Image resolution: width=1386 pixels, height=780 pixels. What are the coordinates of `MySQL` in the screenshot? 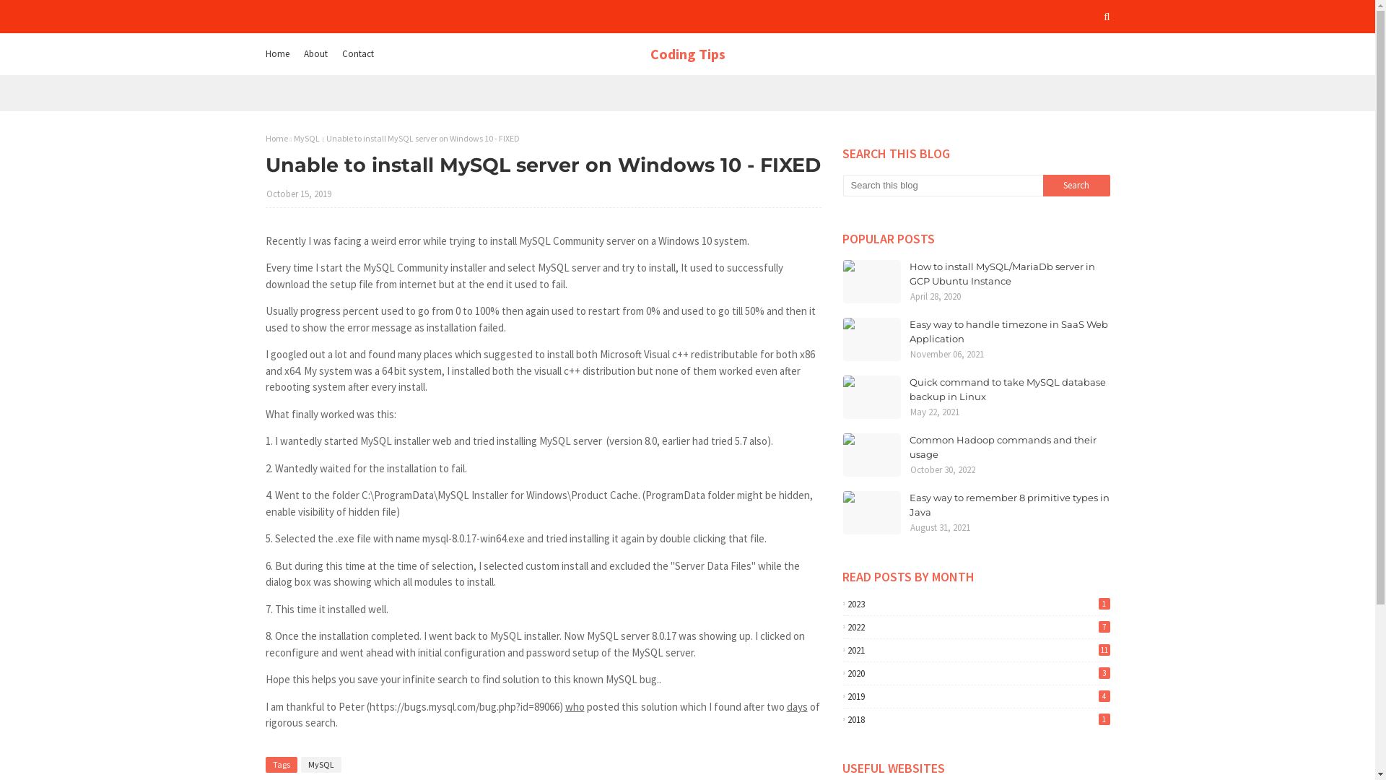 It's located at (307, 139).